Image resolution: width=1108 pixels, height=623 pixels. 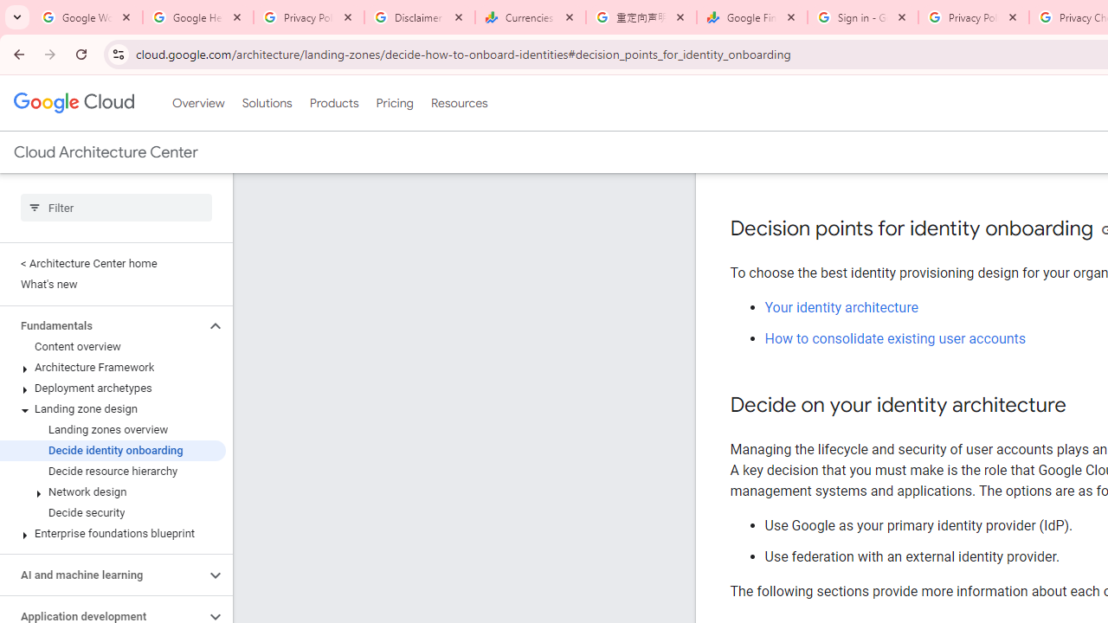 What do you see at coordinates (106, 152) in the screenshot?
I see `Cloud Architecture Center` at bounding box center [106, 152].